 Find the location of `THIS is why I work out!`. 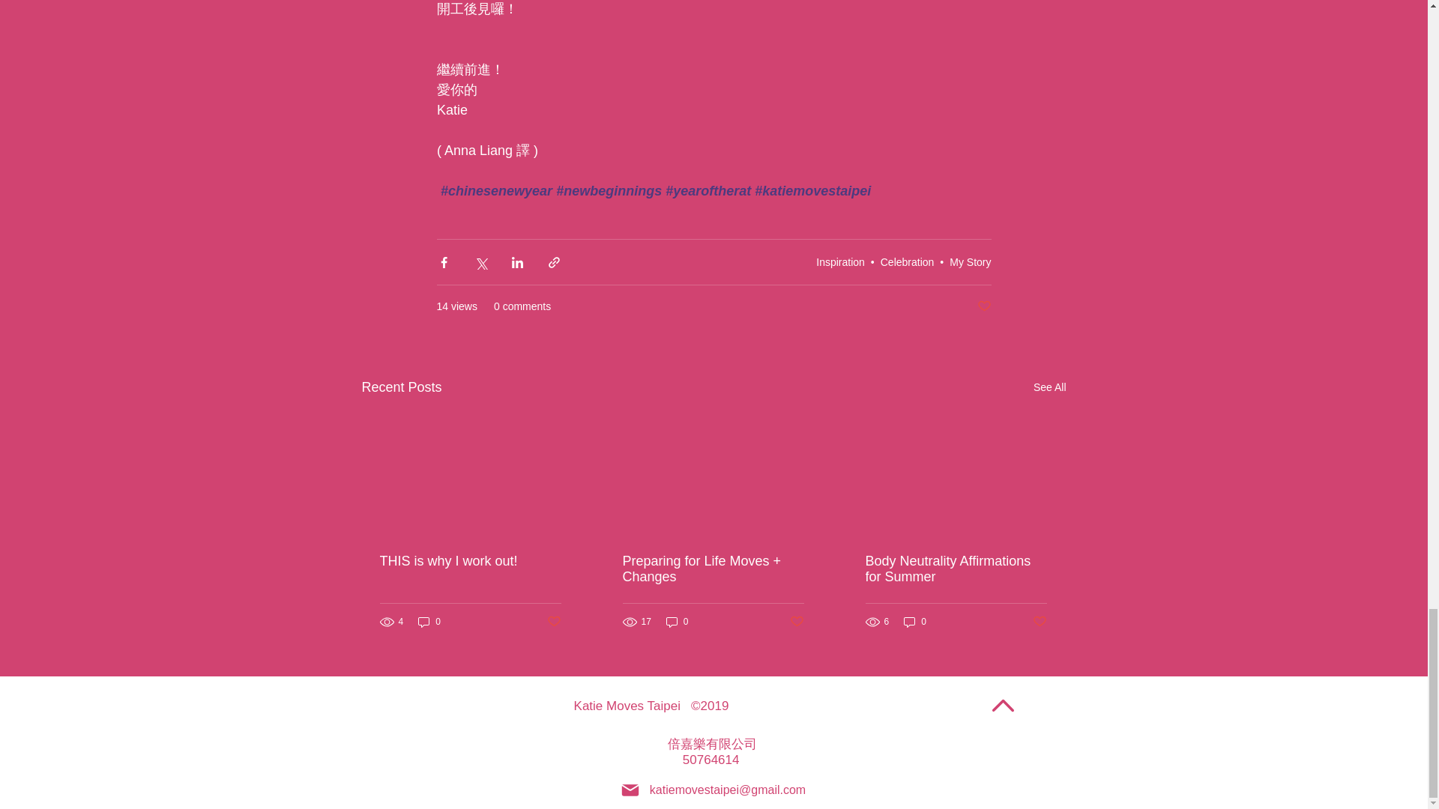

THIS is why I work out! is located at coordinates (470, 561).